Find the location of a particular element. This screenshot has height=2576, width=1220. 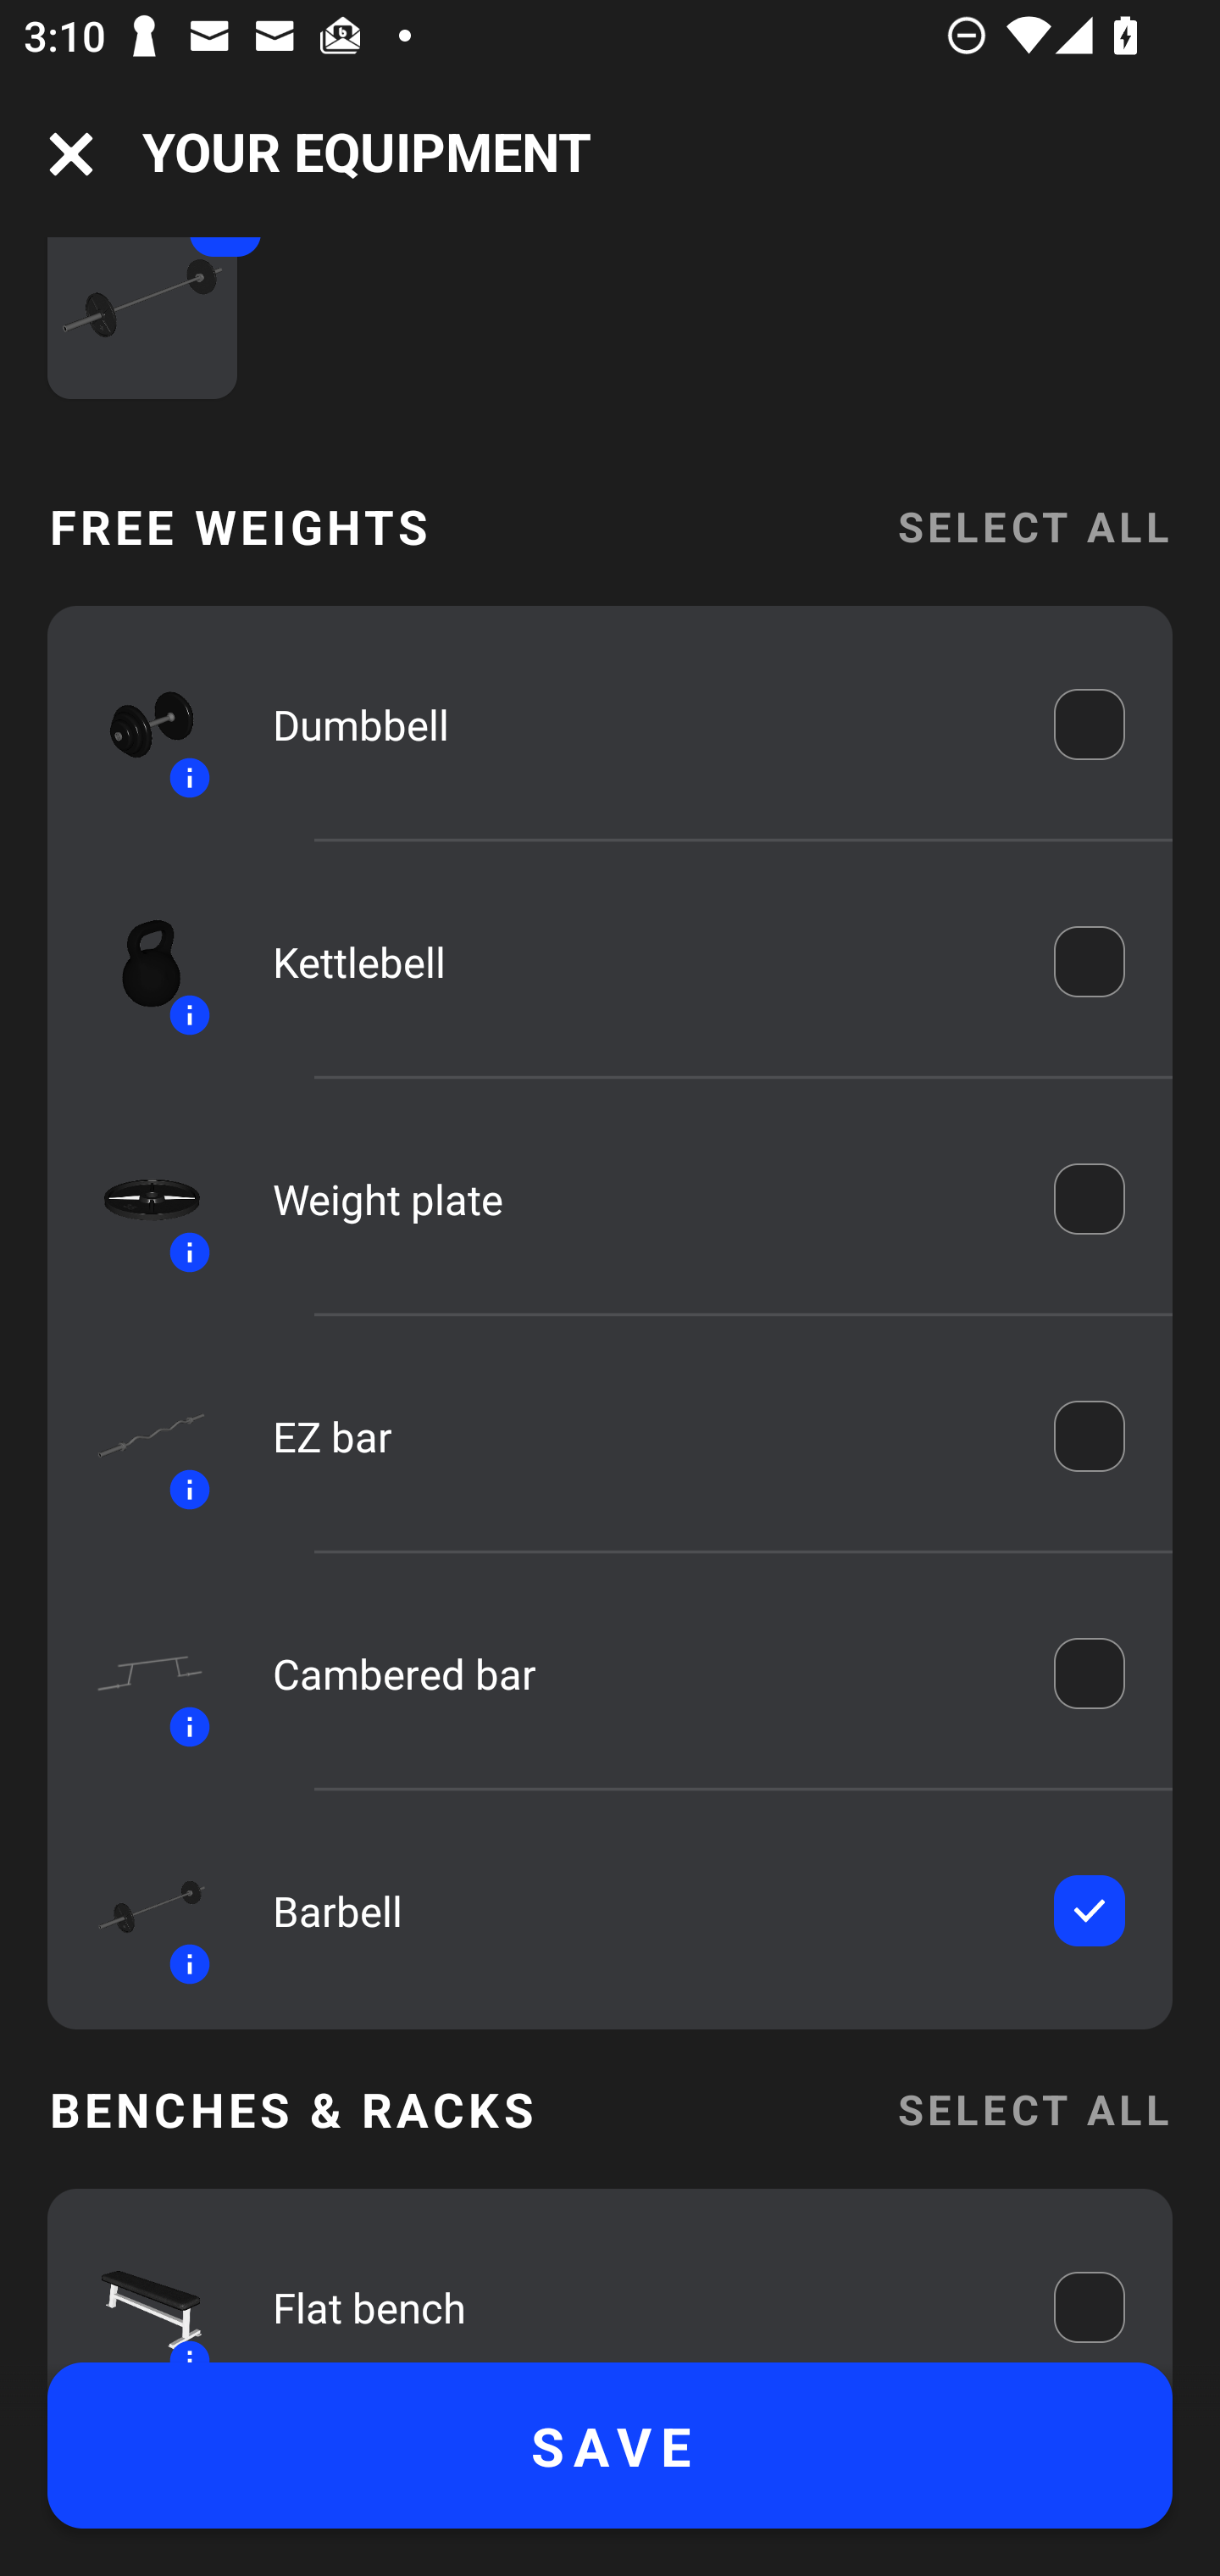

Equipment icon Information icon is located at coordinates (136, 724).